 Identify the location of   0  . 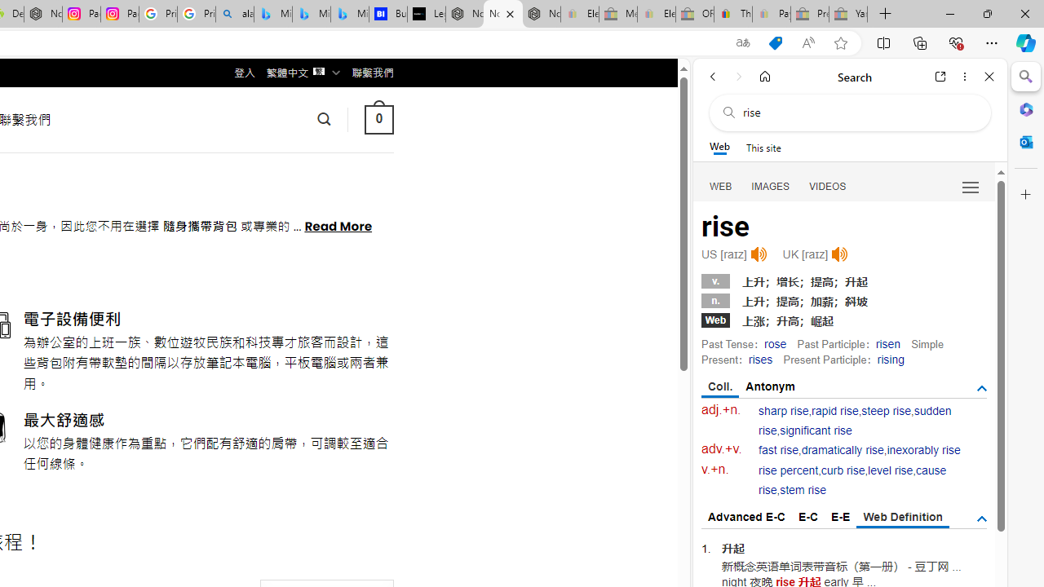
(378, 119).